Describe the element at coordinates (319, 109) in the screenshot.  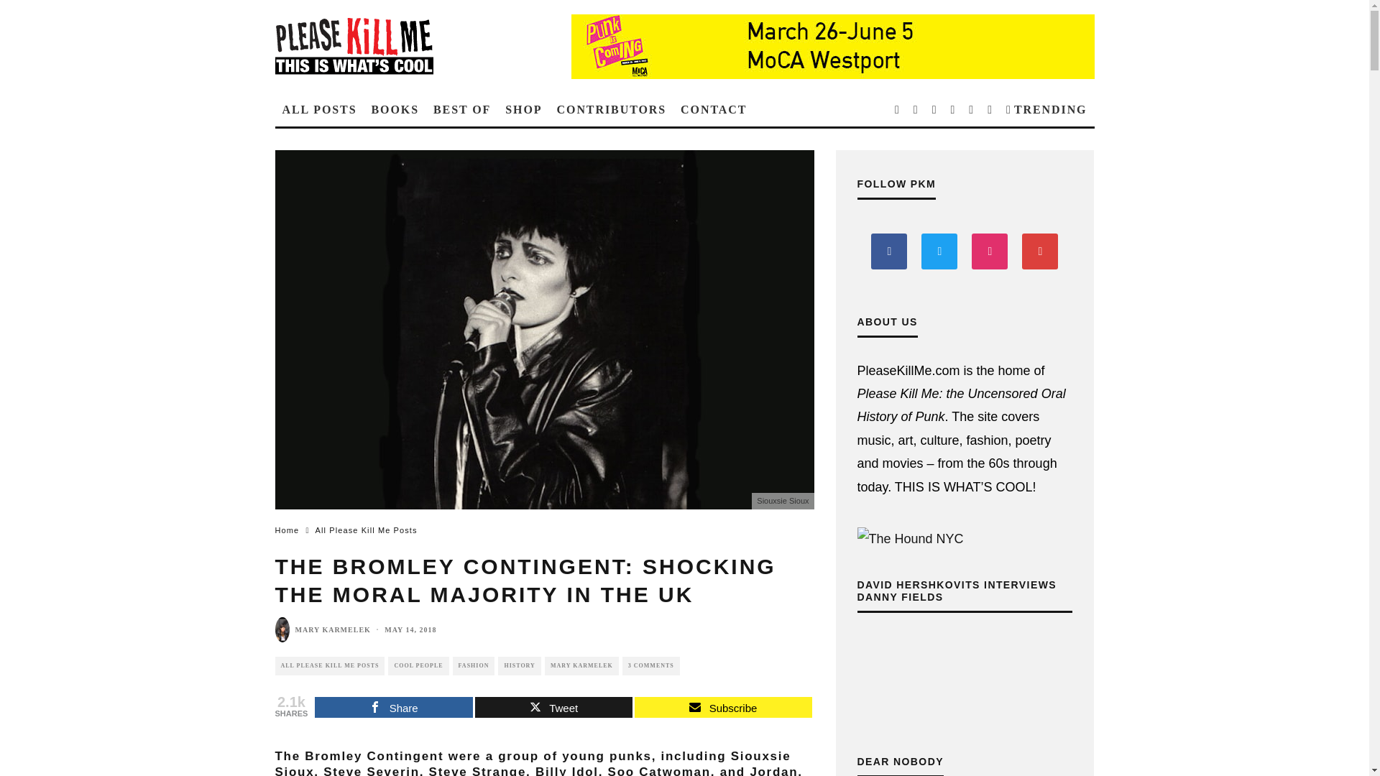
I see `ALL POSTS` at that location.